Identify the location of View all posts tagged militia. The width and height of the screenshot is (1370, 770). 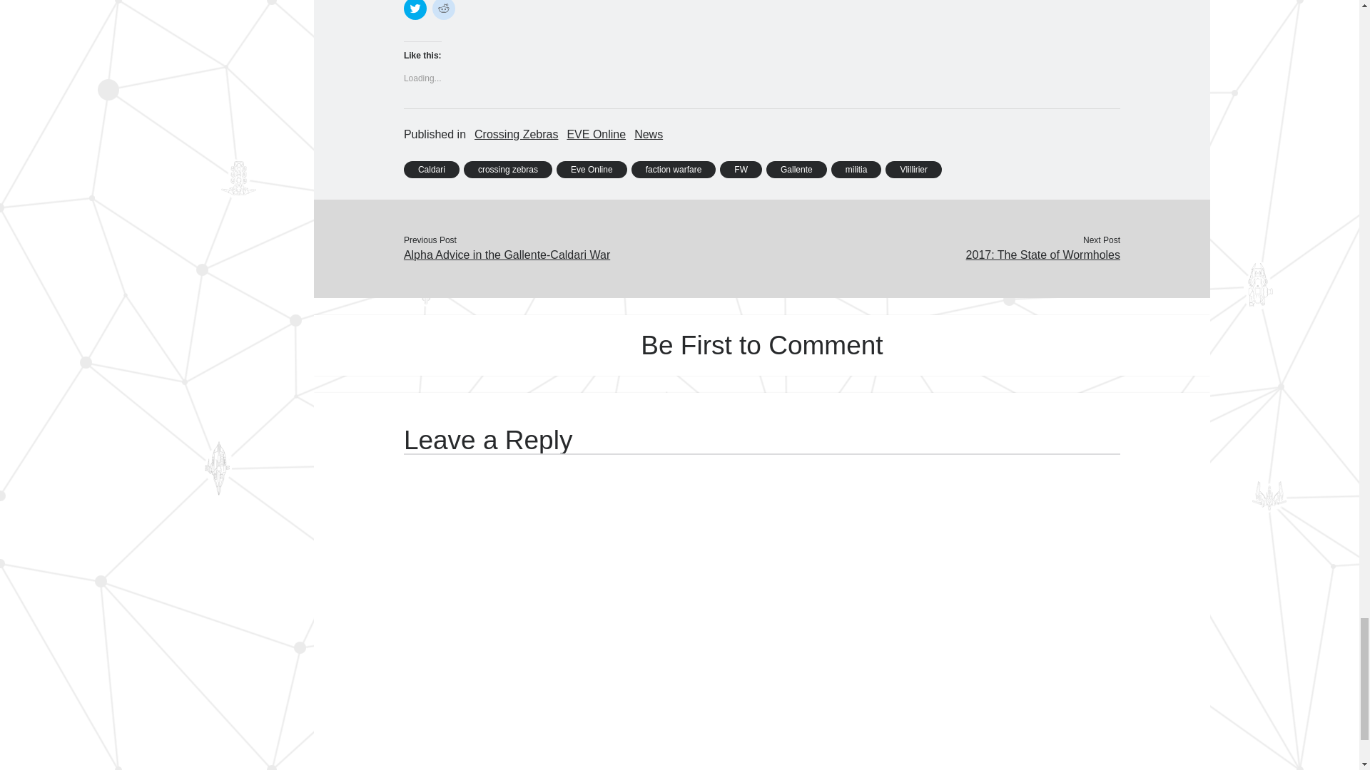
(856, 169).